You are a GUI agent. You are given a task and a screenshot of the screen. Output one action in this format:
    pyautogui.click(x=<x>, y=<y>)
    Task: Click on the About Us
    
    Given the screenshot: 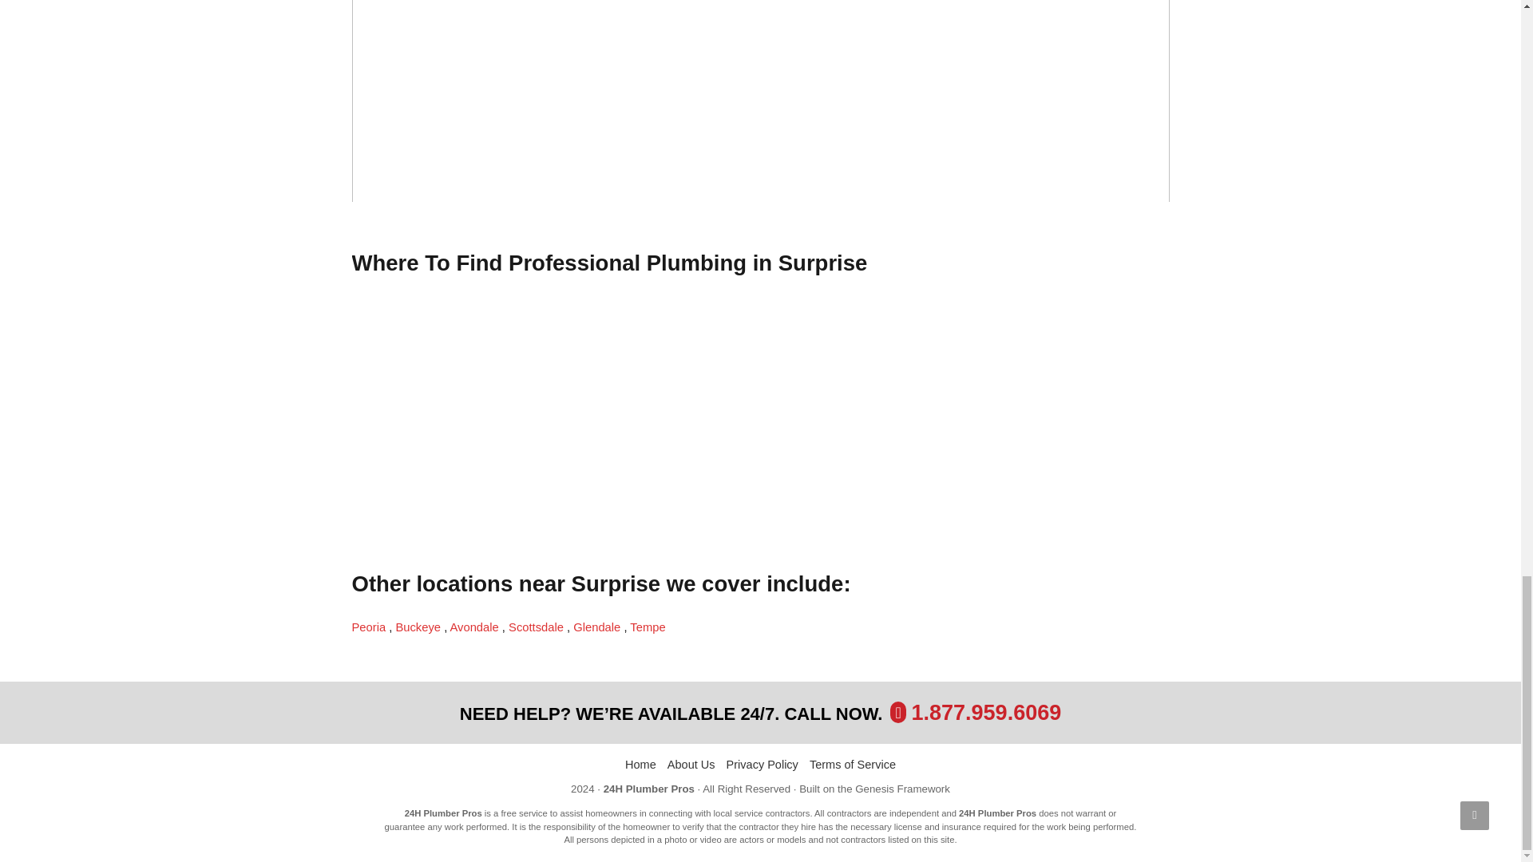 What is the action you would take?
    pyautogui.click(x=691, y=765)
    